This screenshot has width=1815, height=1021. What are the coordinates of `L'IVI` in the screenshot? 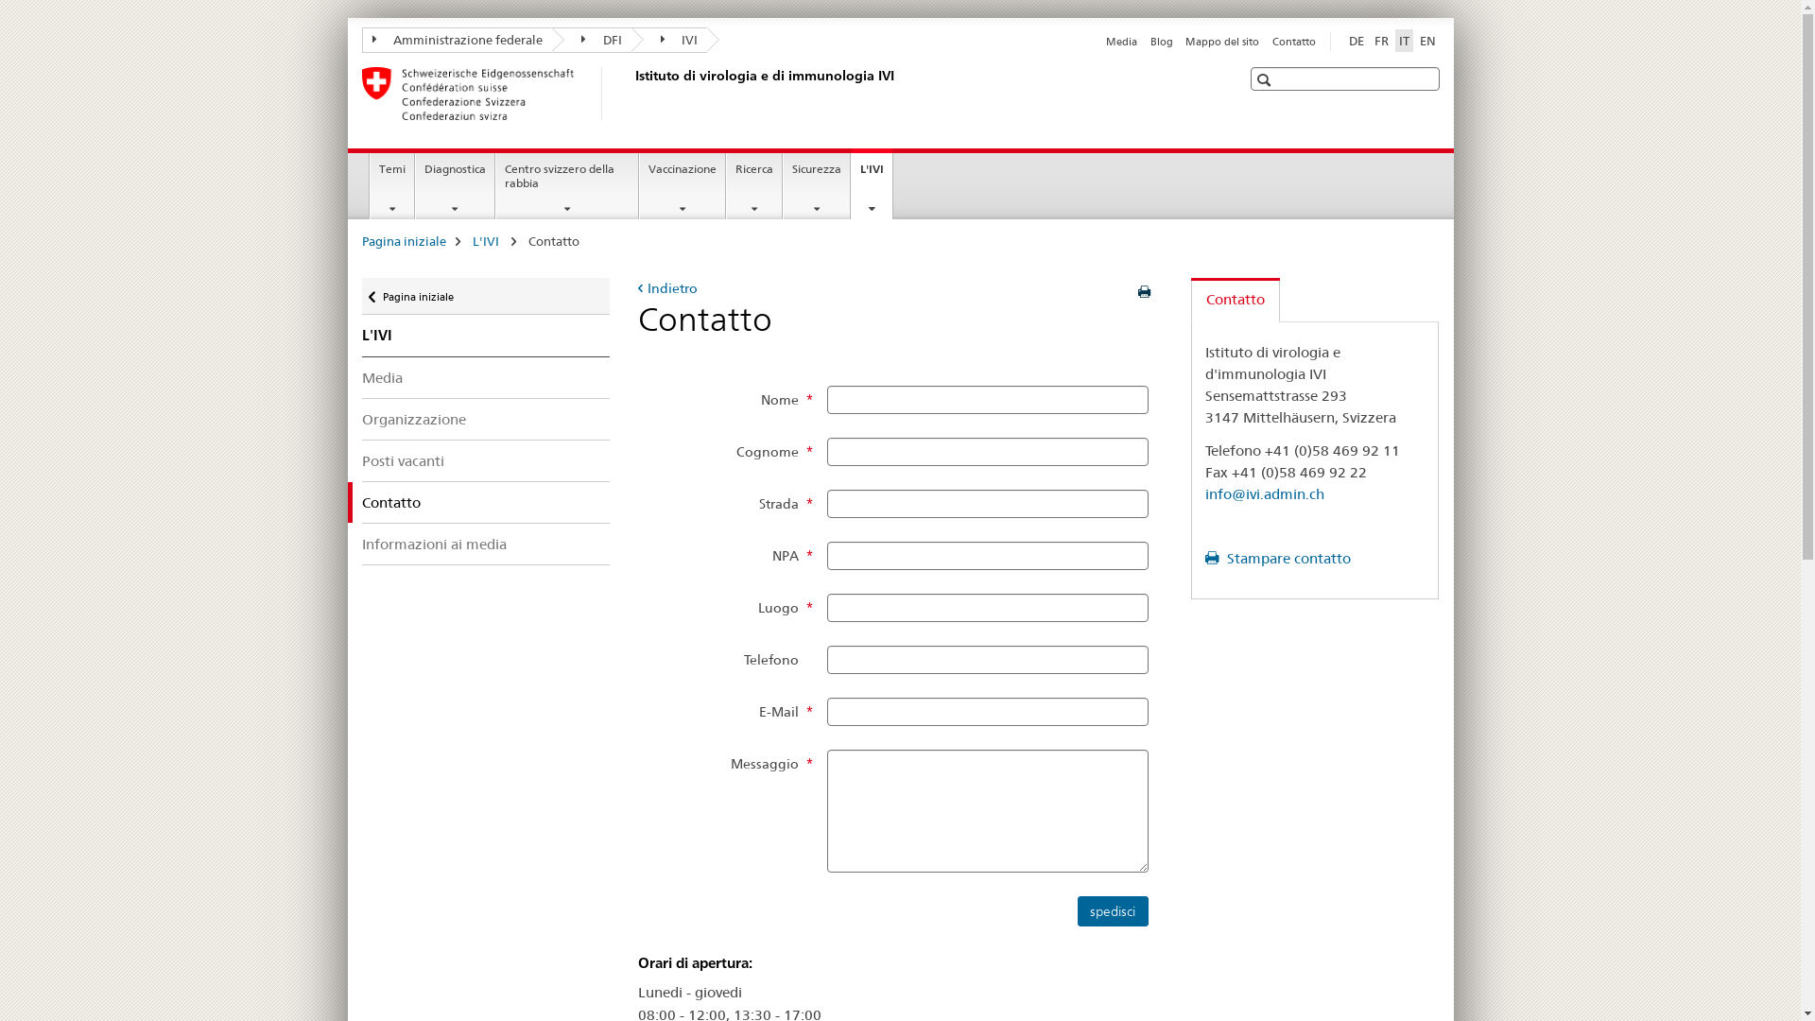 It's located at (488, 241).